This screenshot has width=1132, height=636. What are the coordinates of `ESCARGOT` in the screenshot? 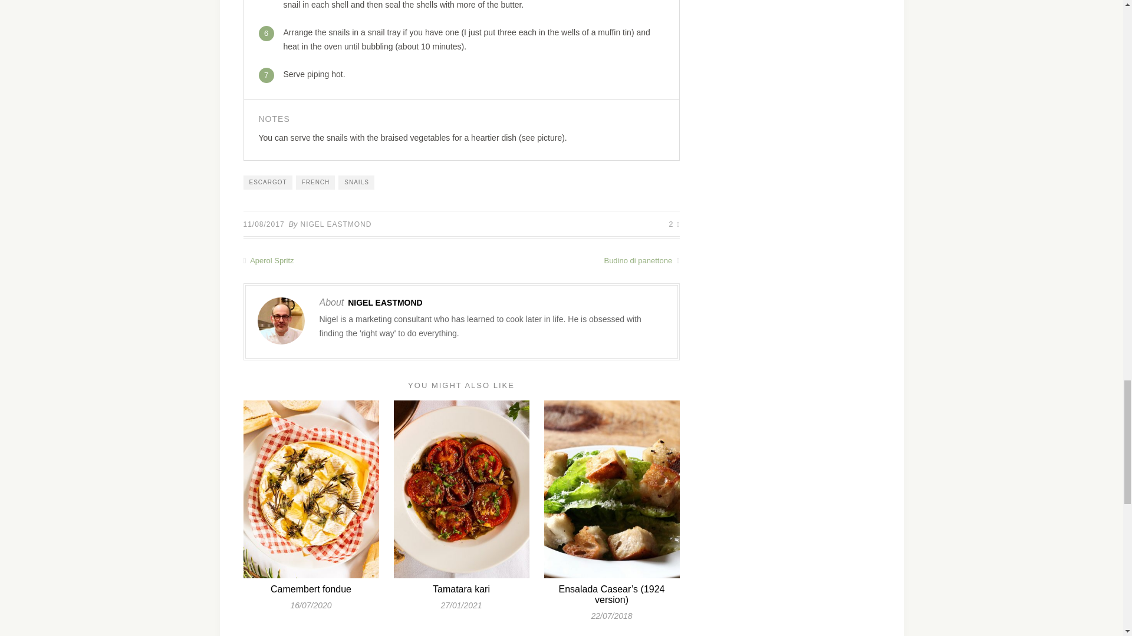 It's located at (268, 183).